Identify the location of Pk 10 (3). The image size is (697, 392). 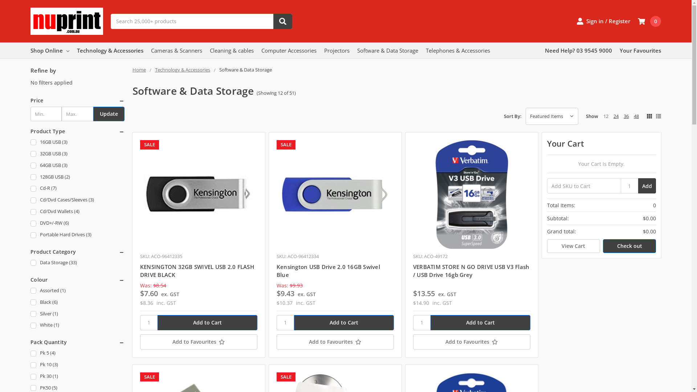
(78, 365).